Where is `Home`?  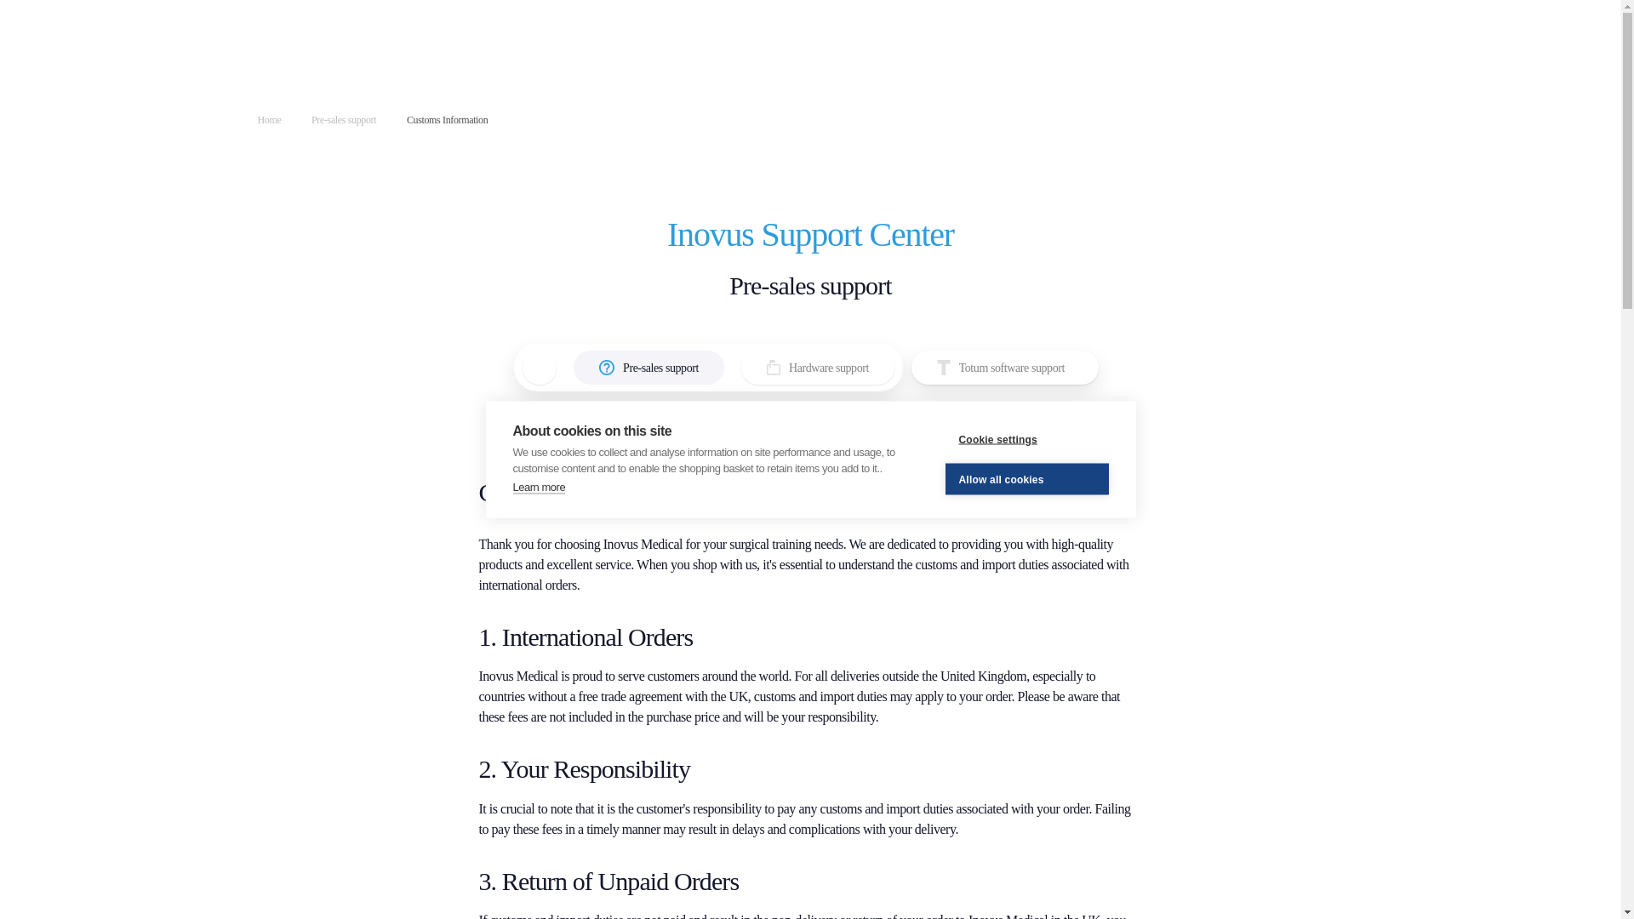 Home is located at coordinates (269, 120).